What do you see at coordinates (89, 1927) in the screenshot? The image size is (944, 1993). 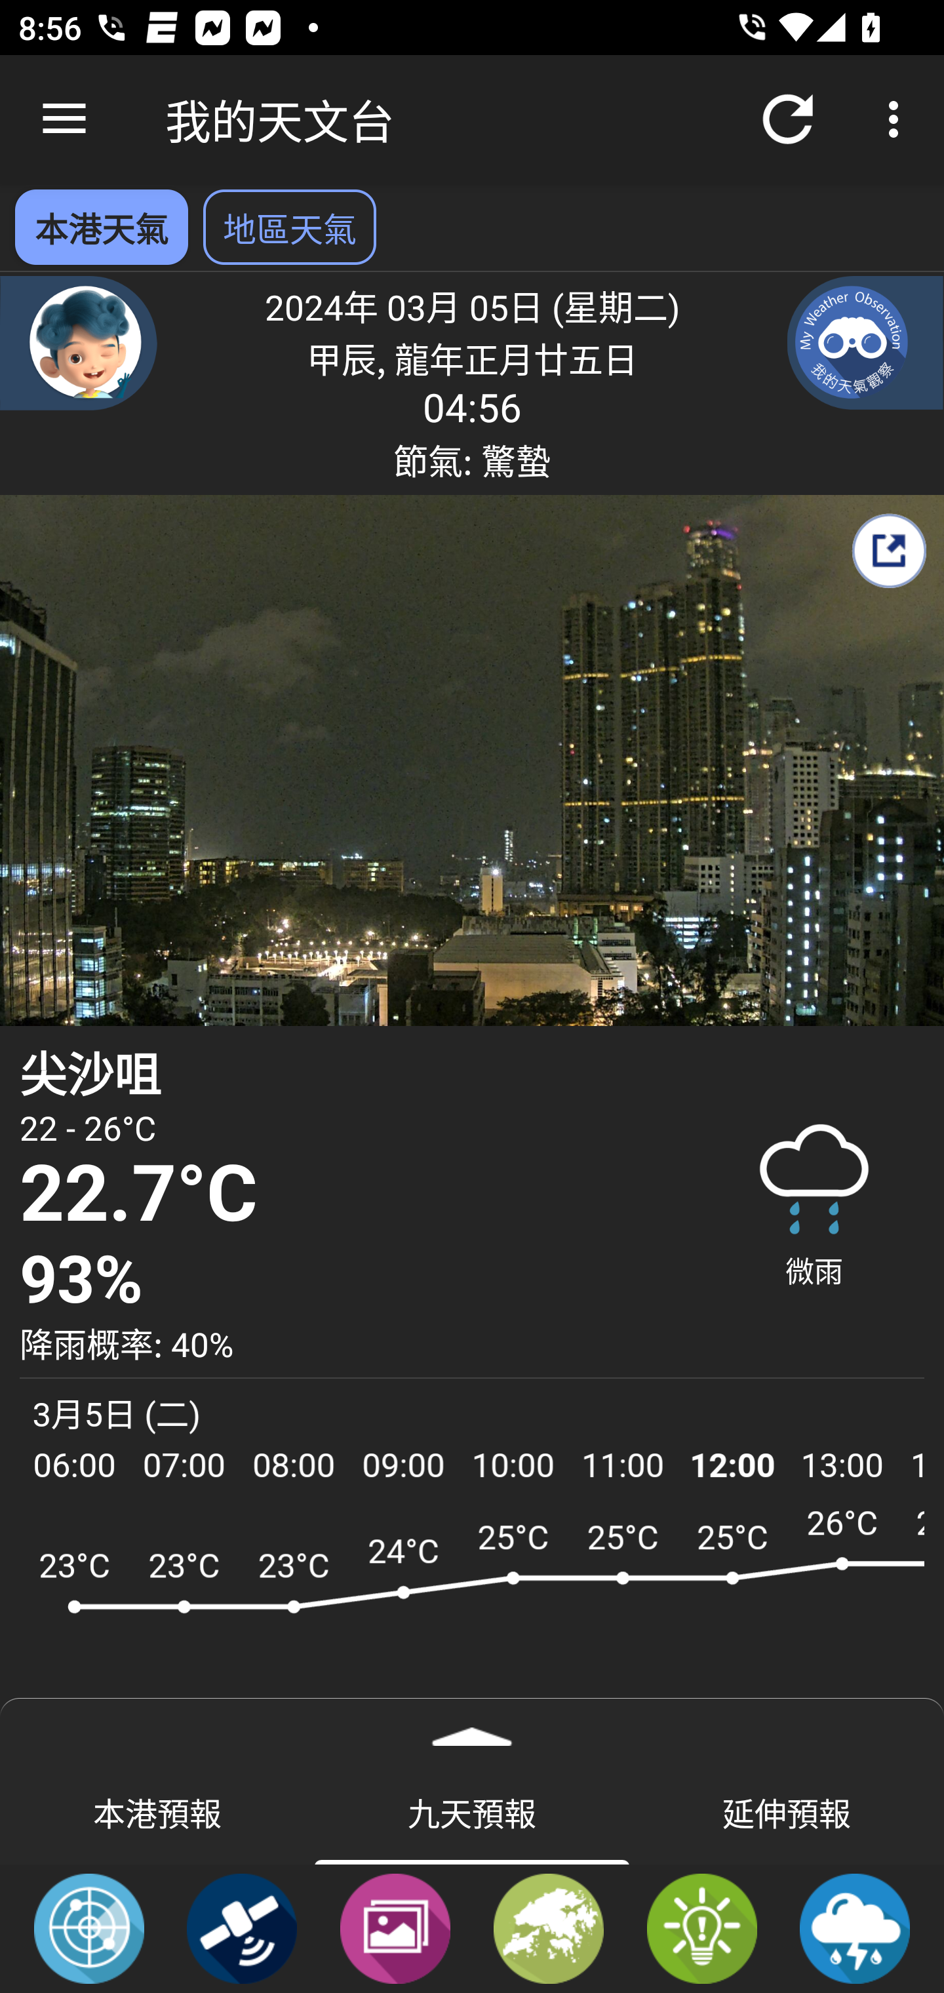 I see `雷達圖像` at bounding box center [89, 1927].